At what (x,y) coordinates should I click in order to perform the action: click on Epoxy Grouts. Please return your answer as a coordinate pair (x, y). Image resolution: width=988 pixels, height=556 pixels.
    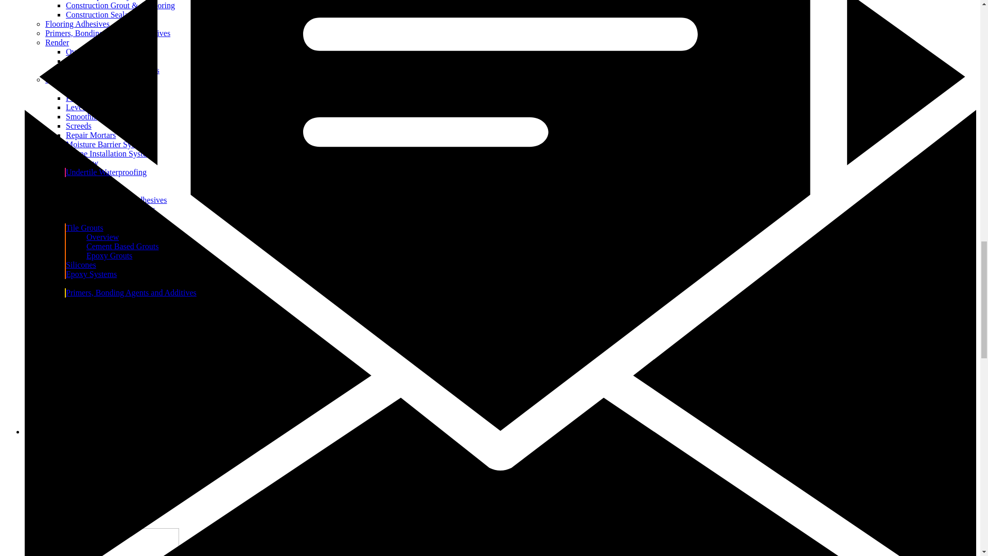
    Looking at the image, I should click on (109, 255).